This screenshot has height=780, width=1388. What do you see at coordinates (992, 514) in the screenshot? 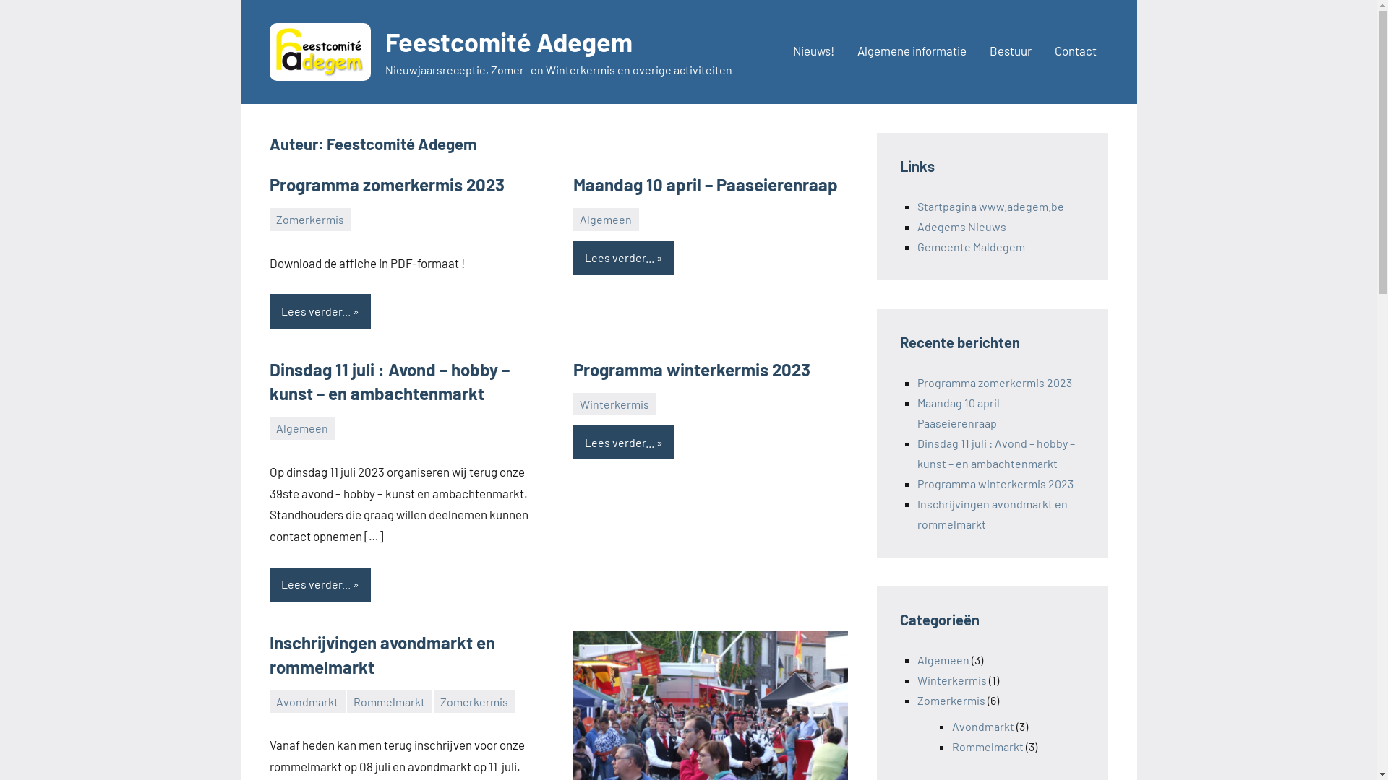
I see `Inschrijvingen avondmarkt en rommelmarkt` at bounding box center [992, 514].